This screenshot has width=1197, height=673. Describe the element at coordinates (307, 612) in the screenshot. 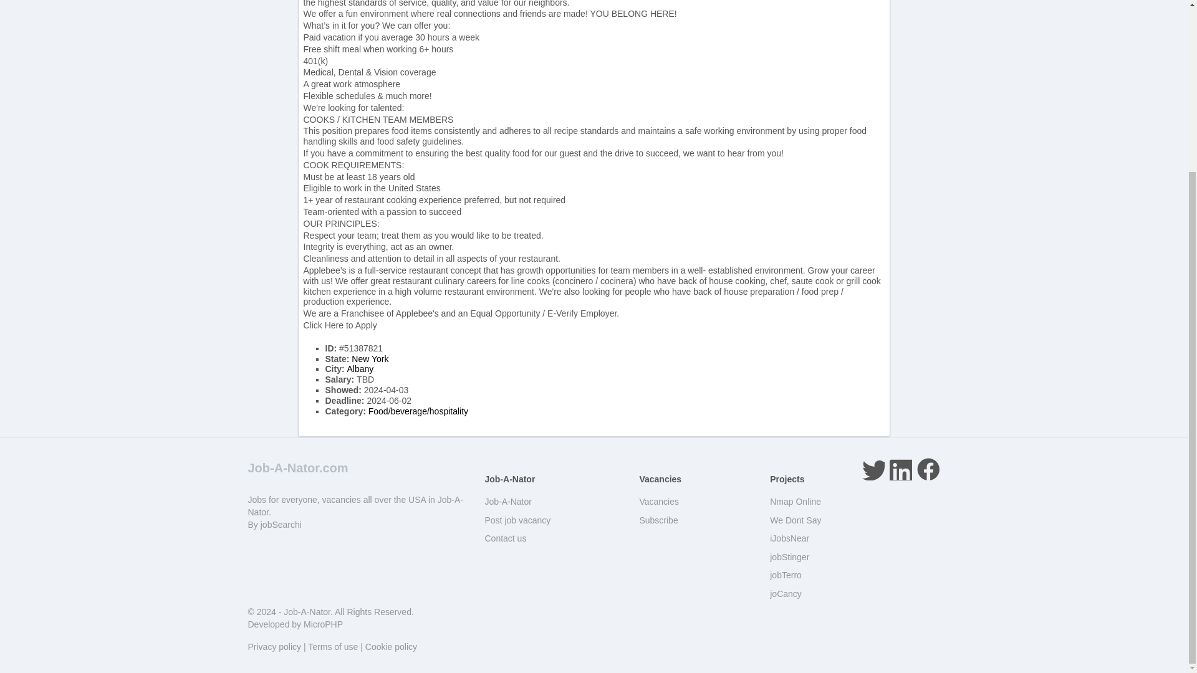

I see `Job-A-Nator` at that location.